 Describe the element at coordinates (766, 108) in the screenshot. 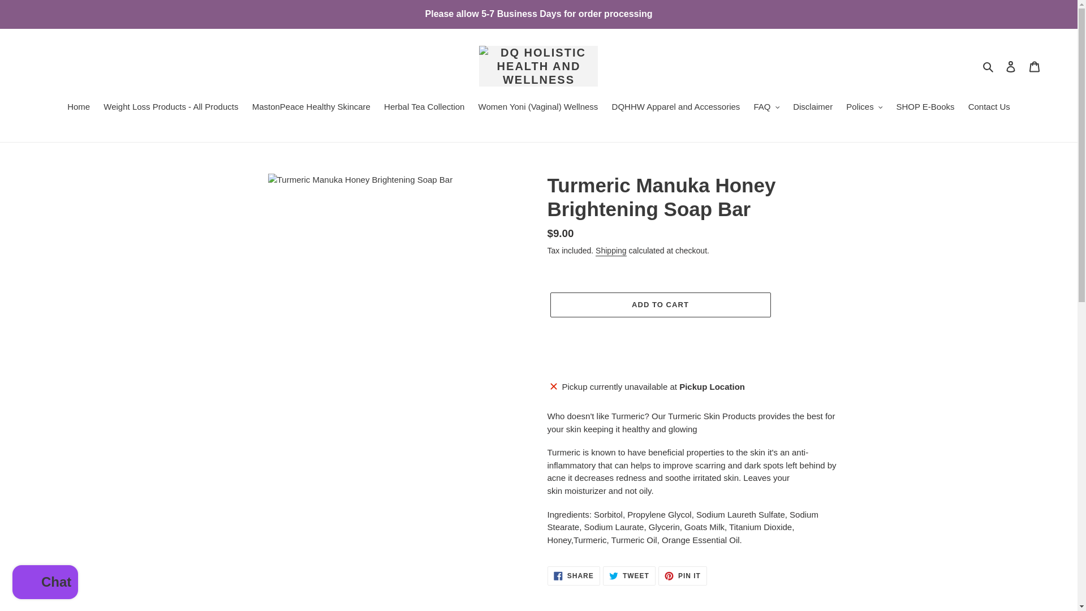

I see `FAQ` at that location.